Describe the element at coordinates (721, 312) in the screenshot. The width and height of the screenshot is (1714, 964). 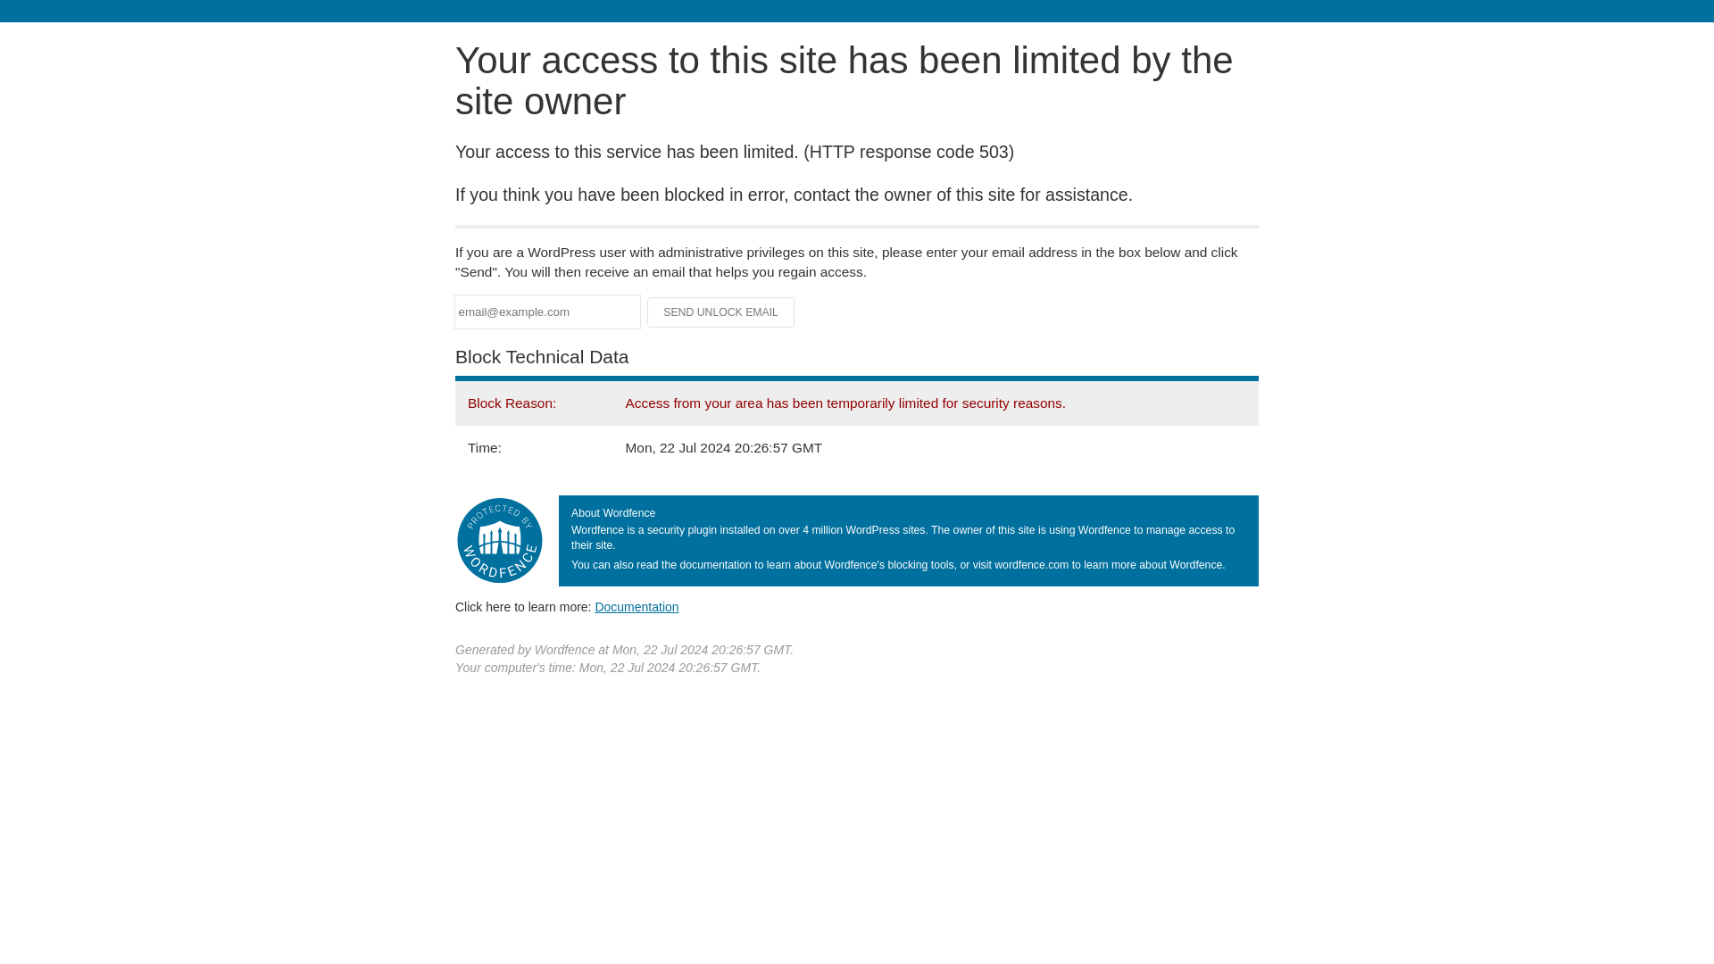
I see `Send Unlock Email` at that location.